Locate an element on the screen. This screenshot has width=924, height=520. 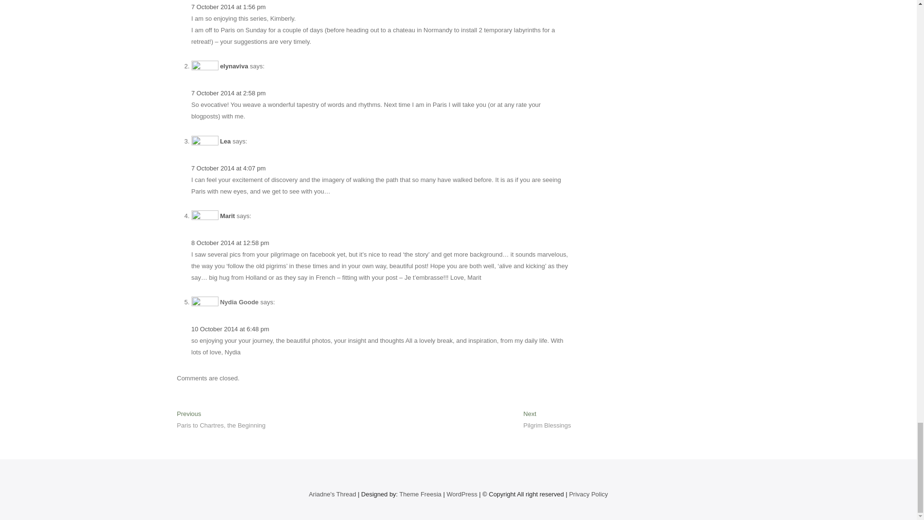
10 October 2014 at 6:48 pm is located at coordinates (547, 421).